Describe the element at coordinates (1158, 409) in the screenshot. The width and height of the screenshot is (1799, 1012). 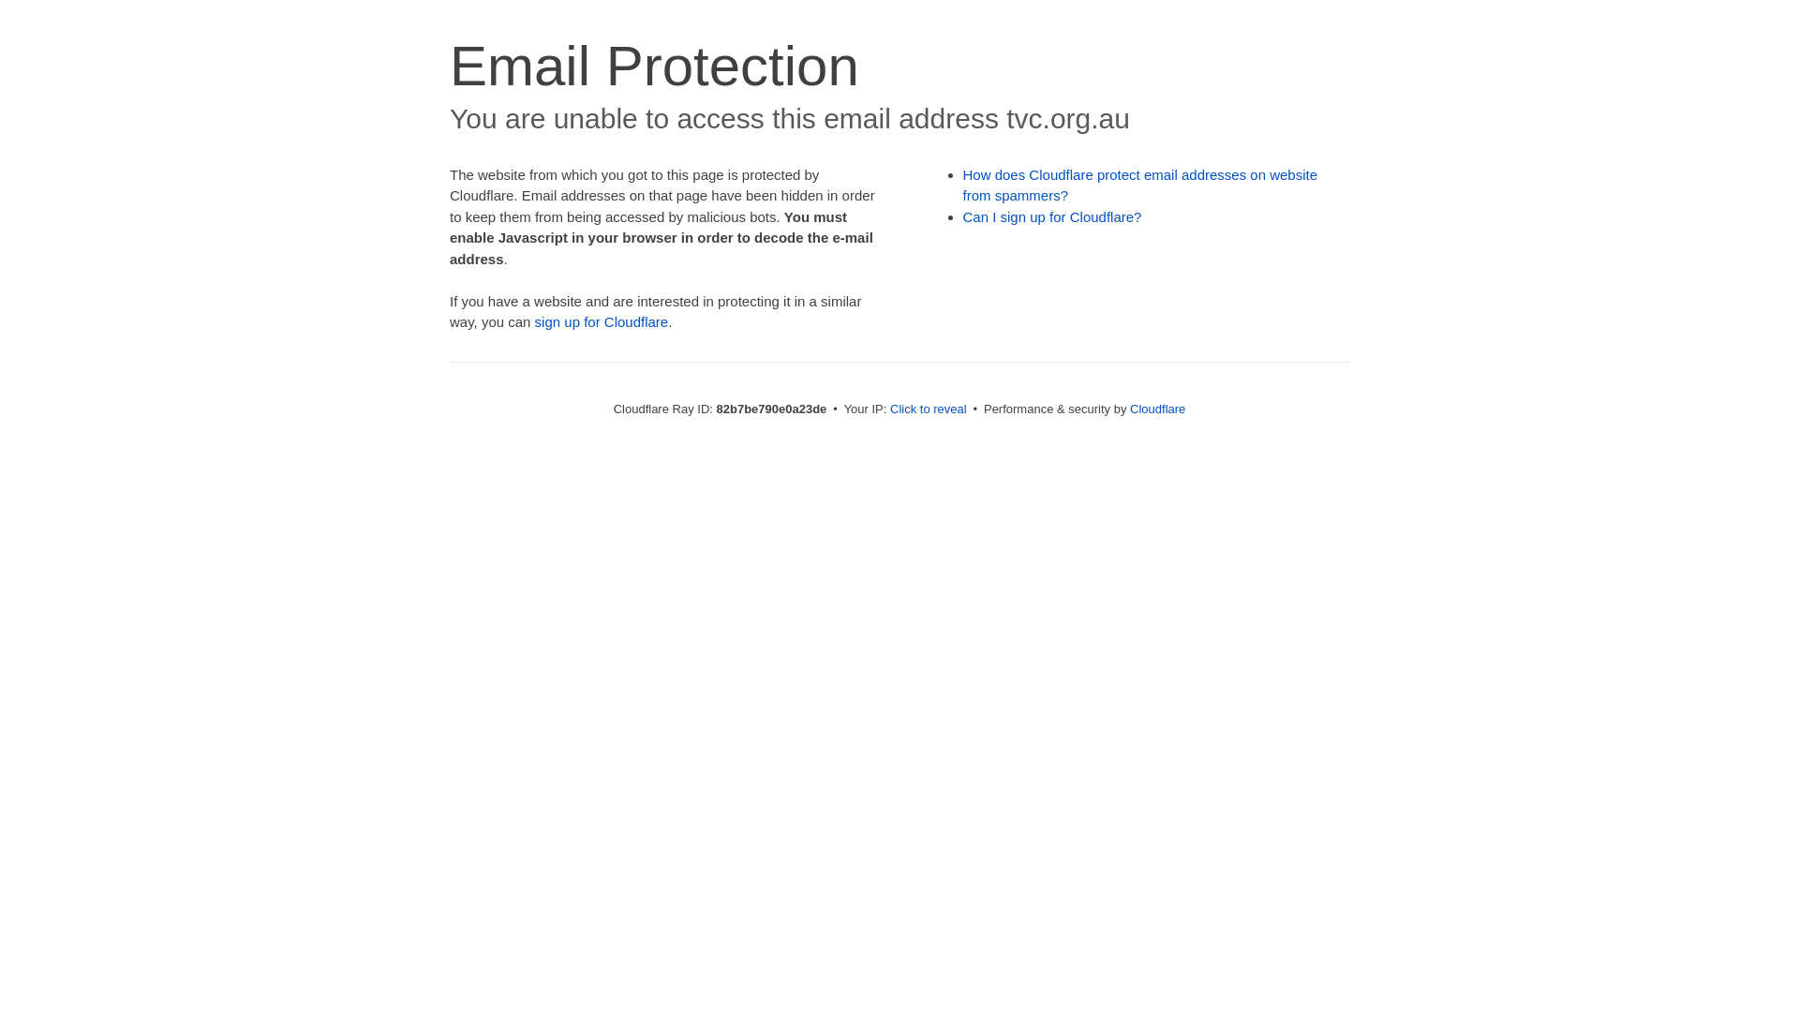
I see `Cloudflare` at that location.